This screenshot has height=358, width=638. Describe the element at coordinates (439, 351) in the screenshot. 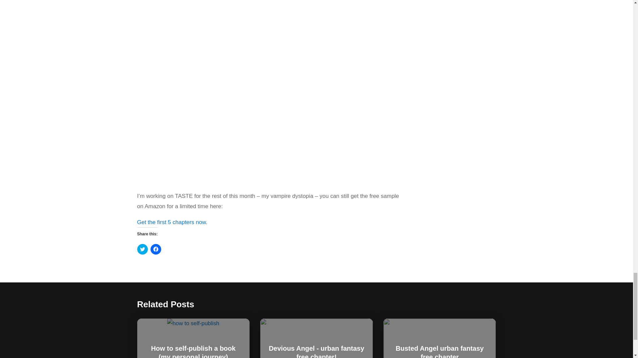

I see `Busted Angel urban fantasy free chapter` at that location.